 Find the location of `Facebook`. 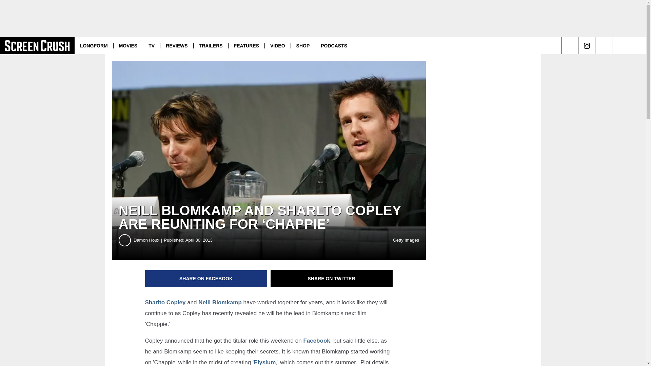

Facebook is located at coordinates (317, 341).